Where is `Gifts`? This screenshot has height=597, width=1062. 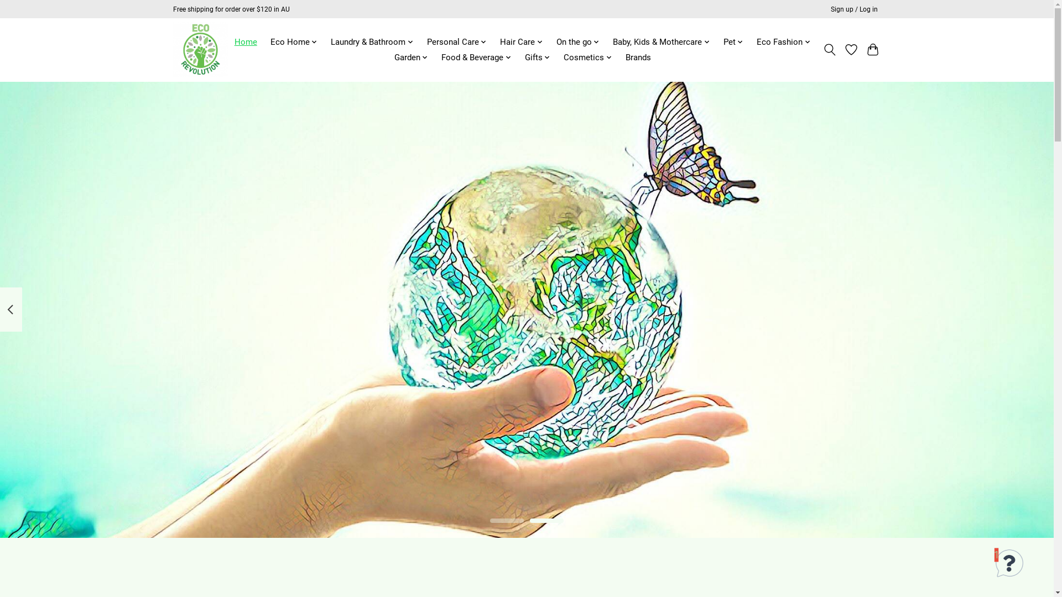
Gifts is located at coordinates (538, 57).